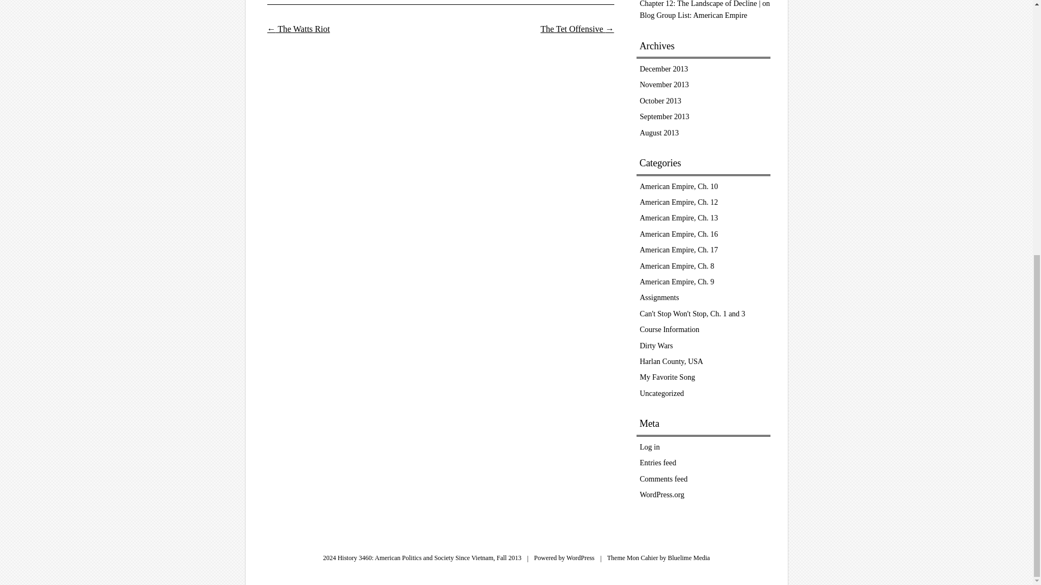  Describe the element at coordinates (664, 69) in the screenshot. I see `December 2013` at that location.